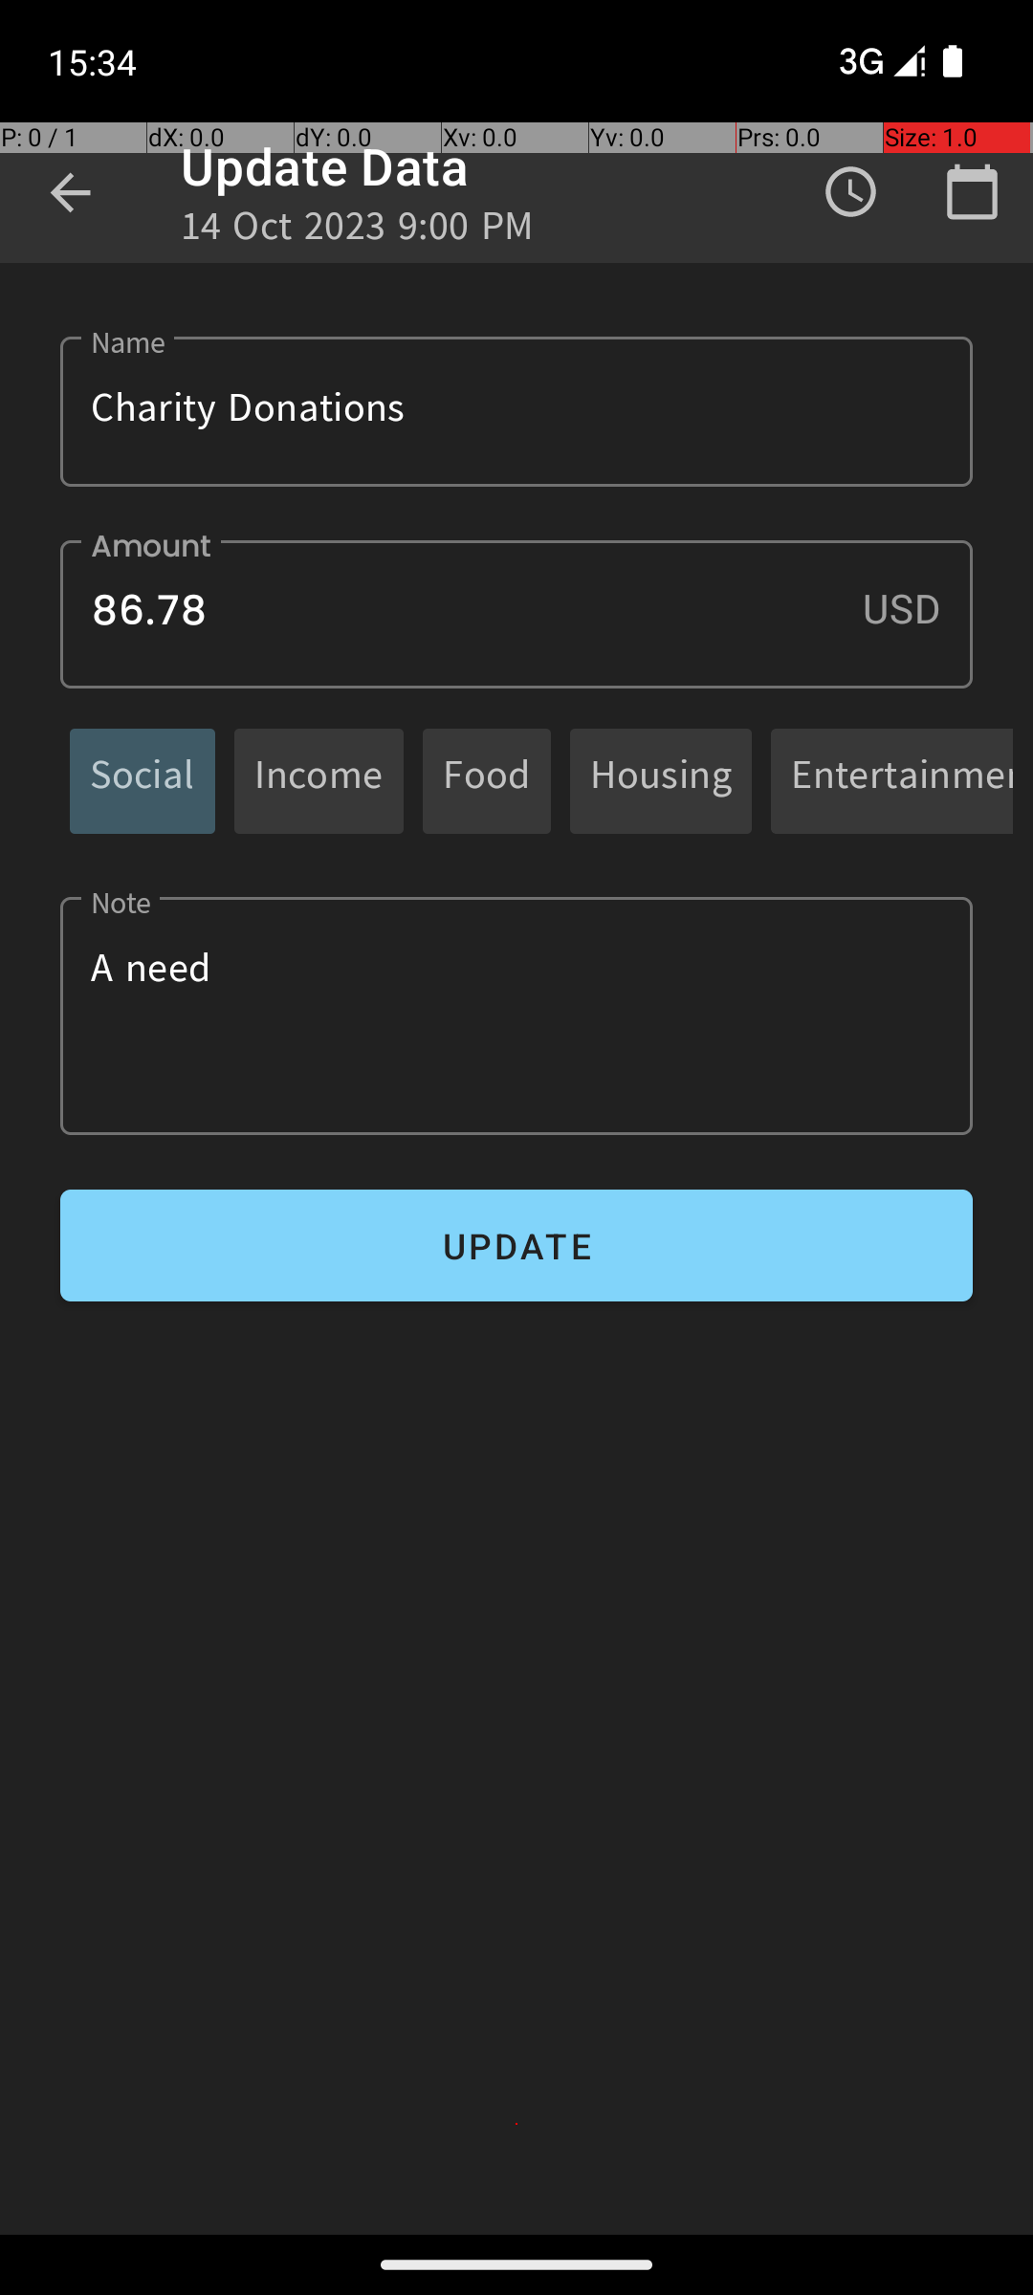 The height and width of the screenshot is (2295, 1033). I want to click on 86.78, so click(516, 614).